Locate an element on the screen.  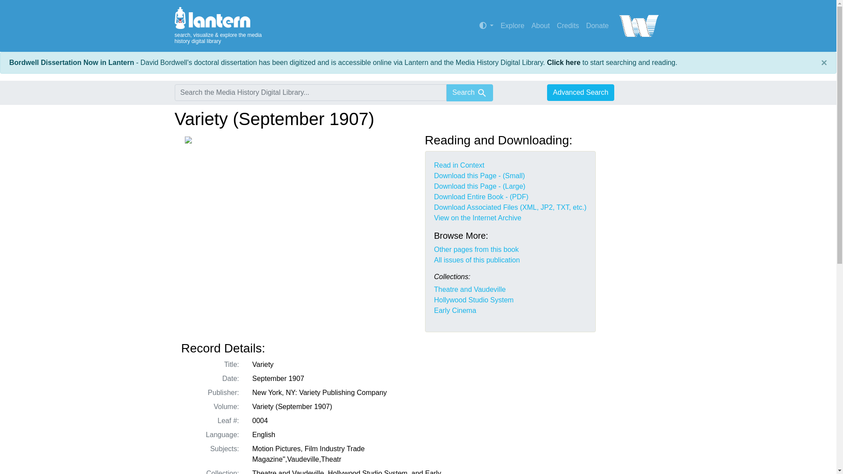
Hollywood Studio System is located at coordinates (473, 300).